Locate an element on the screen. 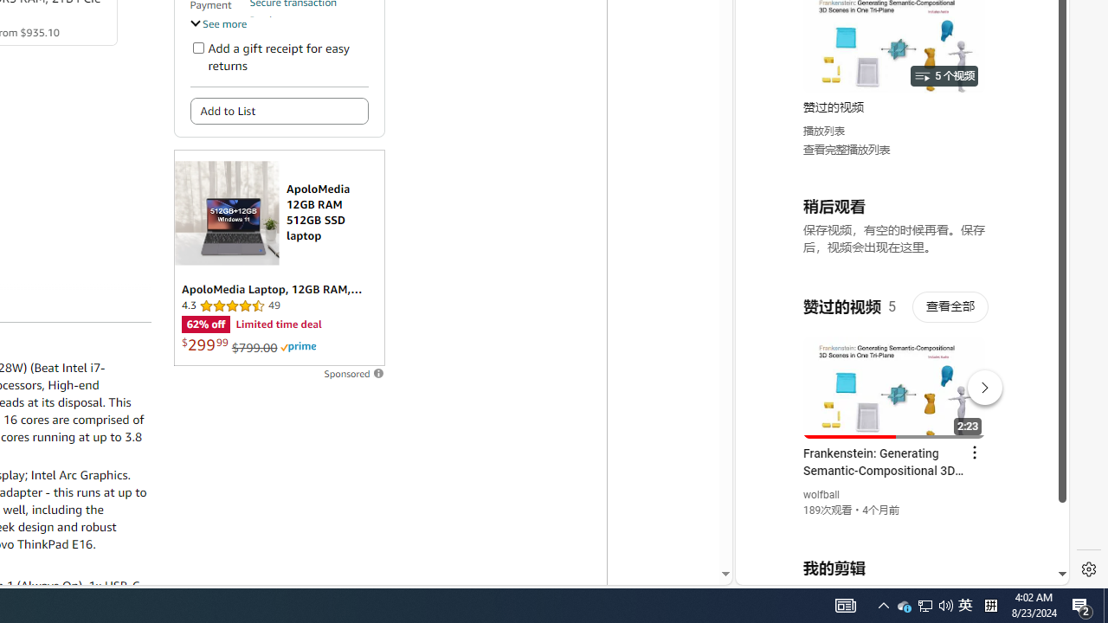  you is located at coordinates (895, 527).